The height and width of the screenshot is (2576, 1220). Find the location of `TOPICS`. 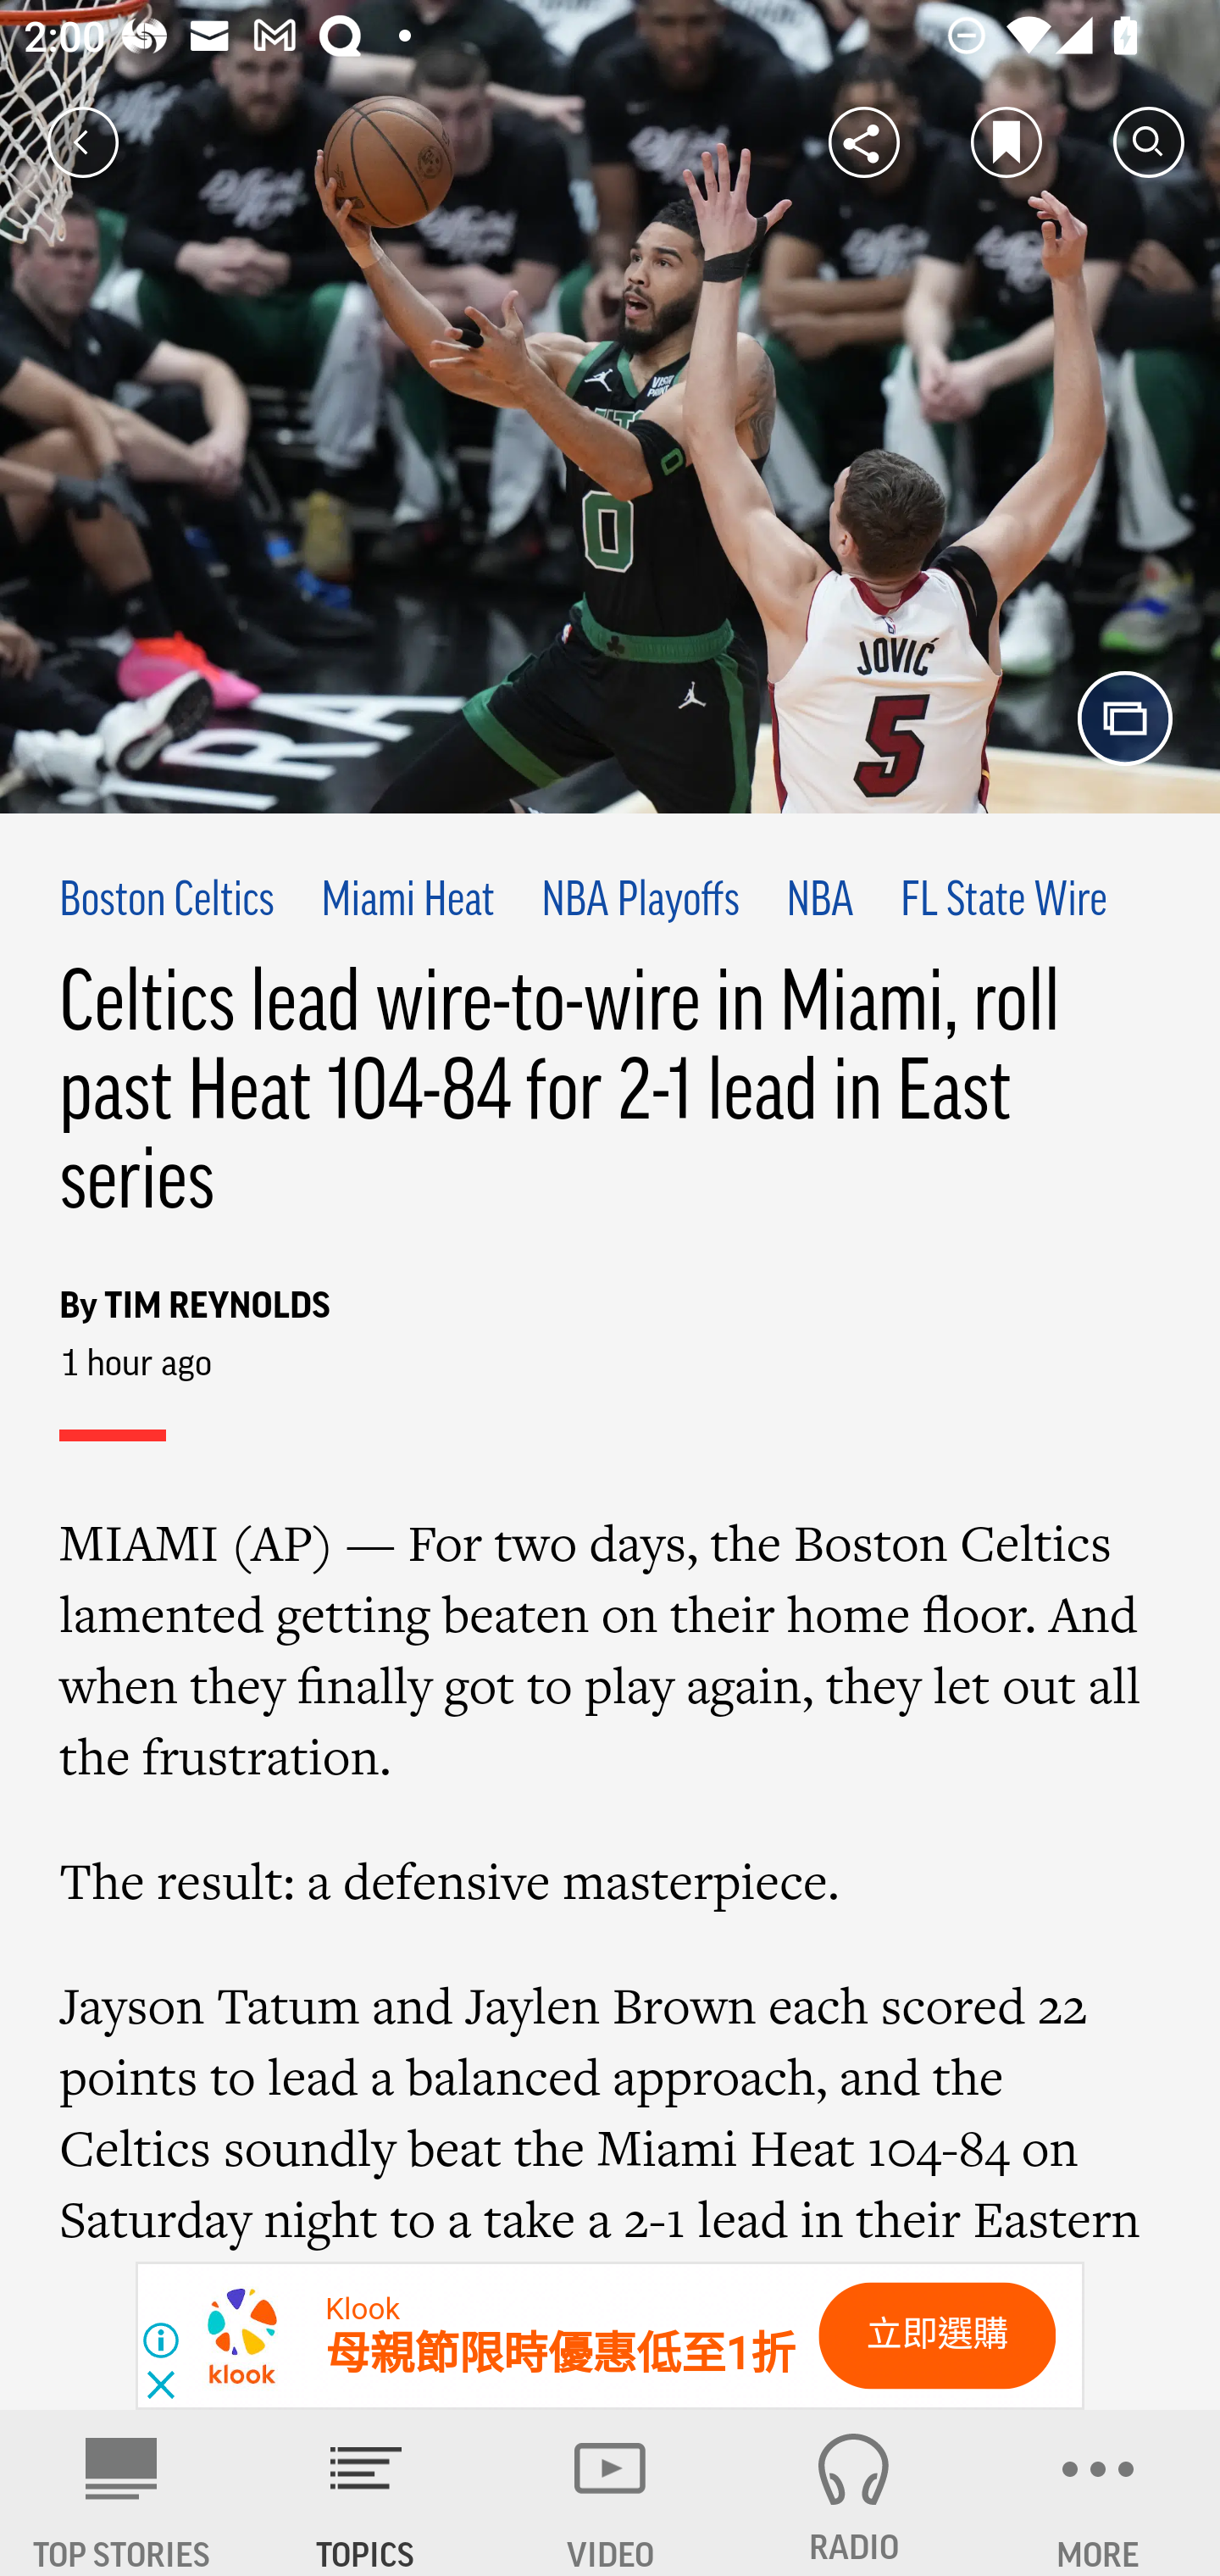

TOPICS is located at coordinates (366, 2493).